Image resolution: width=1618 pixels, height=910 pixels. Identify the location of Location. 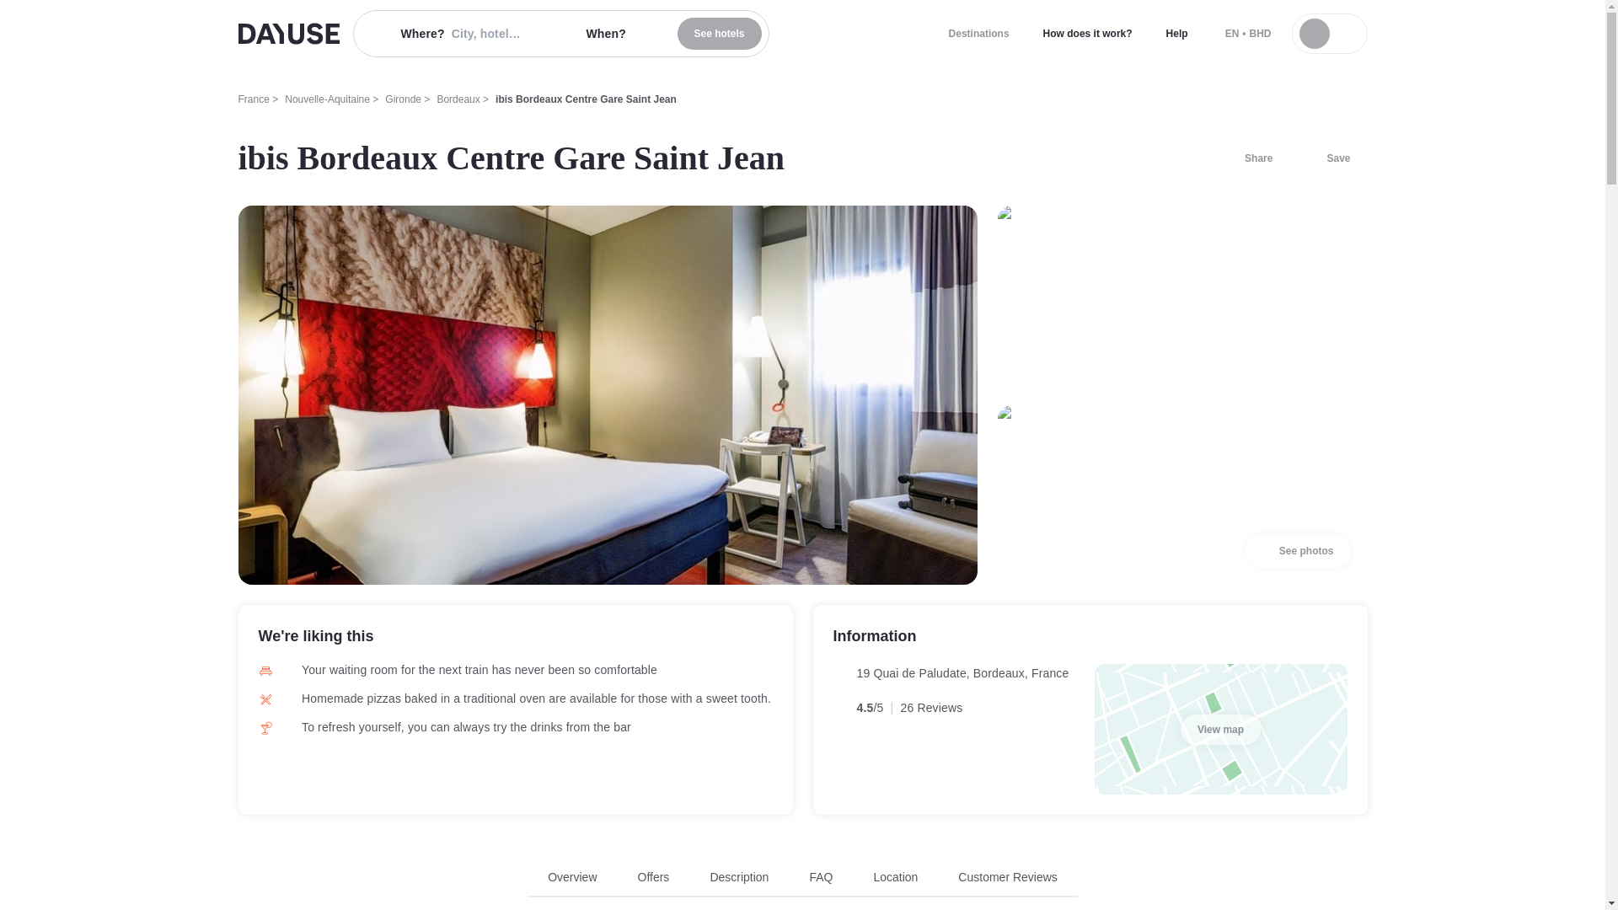
(895, 876).